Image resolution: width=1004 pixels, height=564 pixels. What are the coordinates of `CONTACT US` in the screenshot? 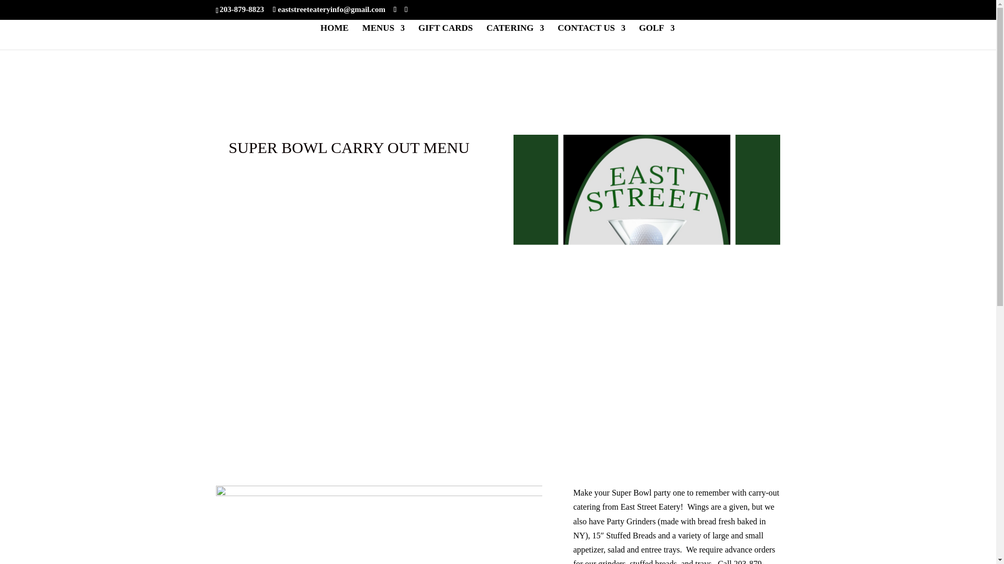 It's located at (592, 37).